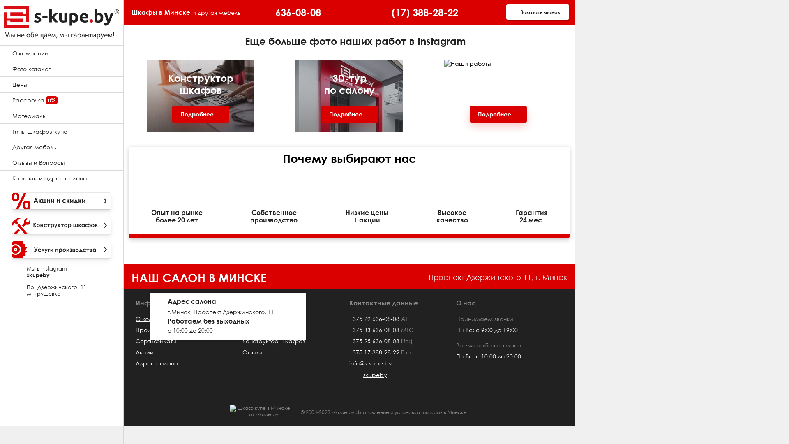 Image resolution: width=789 pixels, height=444 pixels. What do you see at coordinates (298, 12) in the screenshot?
I see `636-08-08` at bounding box center [298, 12].